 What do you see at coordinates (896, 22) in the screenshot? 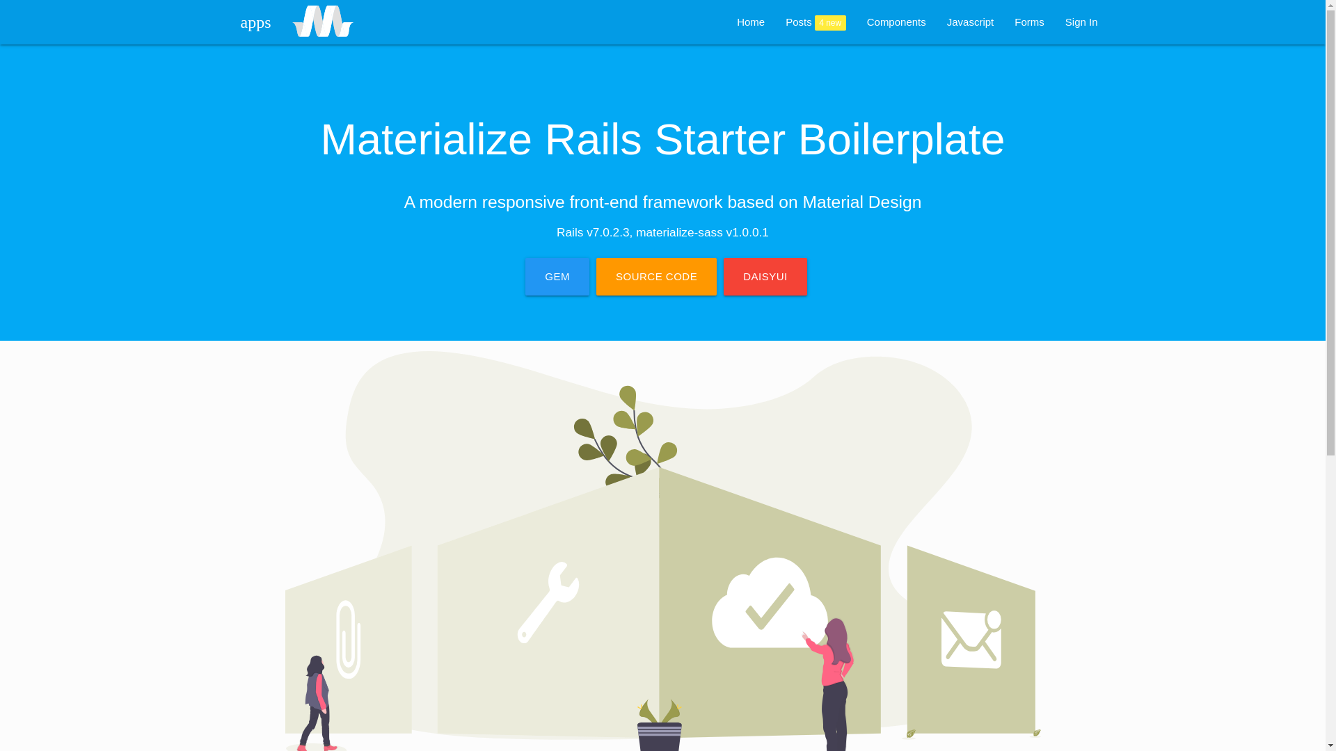
I see `Components` at bounding box center [896, 22].